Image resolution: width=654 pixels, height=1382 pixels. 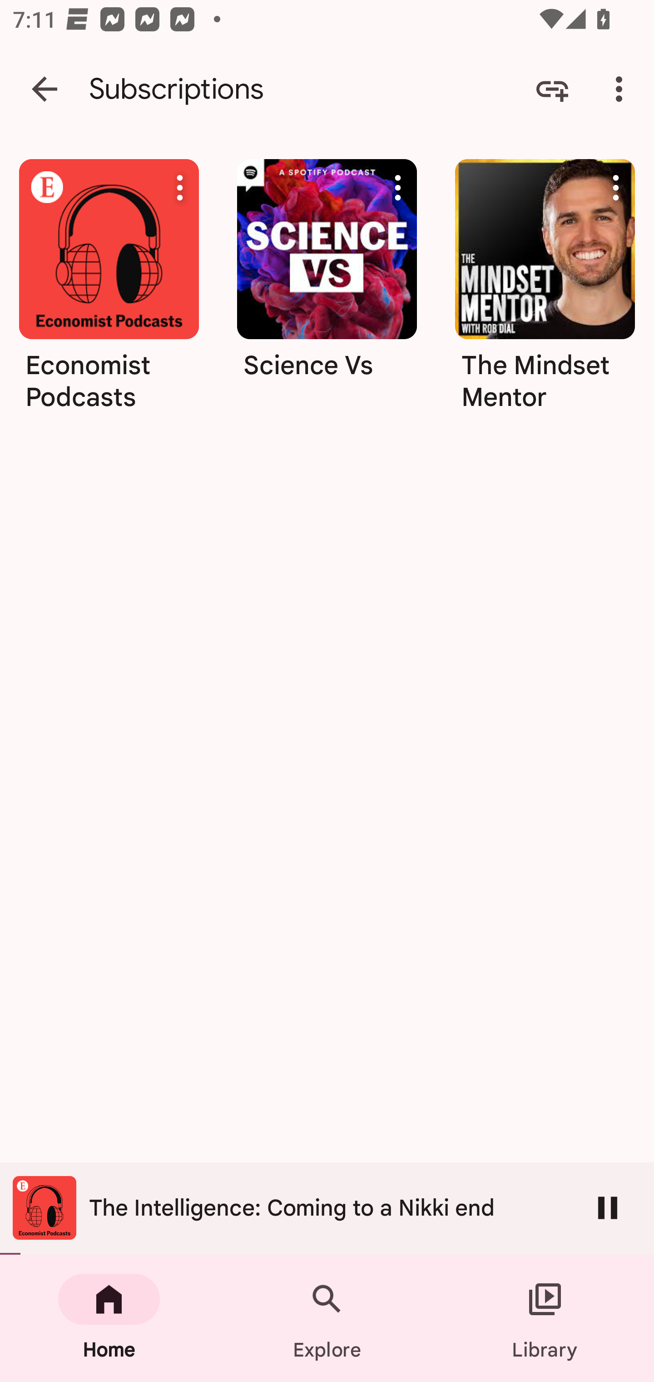 What do you see at coordinates (327, 1318) in the screenshot?
I see `Explore` at bounding box center [327, 1318].